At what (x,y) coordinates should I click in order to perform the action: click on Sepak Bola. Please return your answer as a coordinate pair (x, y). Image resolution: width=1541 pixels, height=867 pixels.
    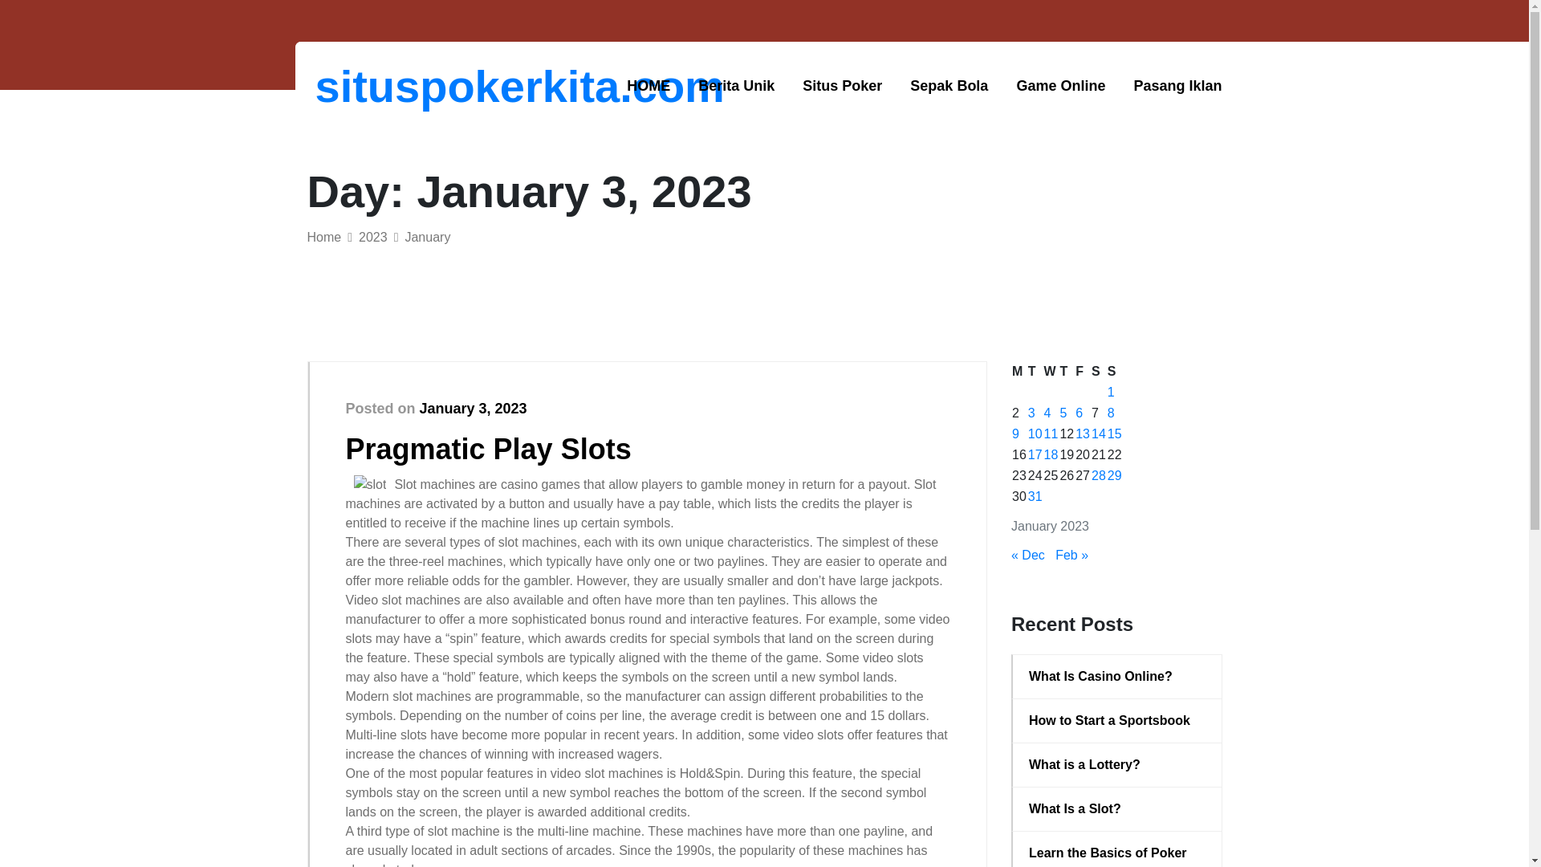
    Looking at the image, I should click on (949, 86).